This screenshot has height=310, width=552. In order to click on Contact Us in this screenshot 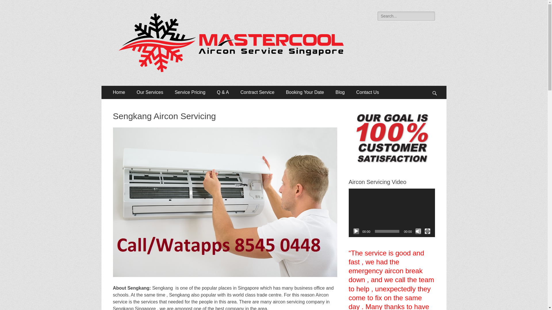, I will do `click(367, 92)`.